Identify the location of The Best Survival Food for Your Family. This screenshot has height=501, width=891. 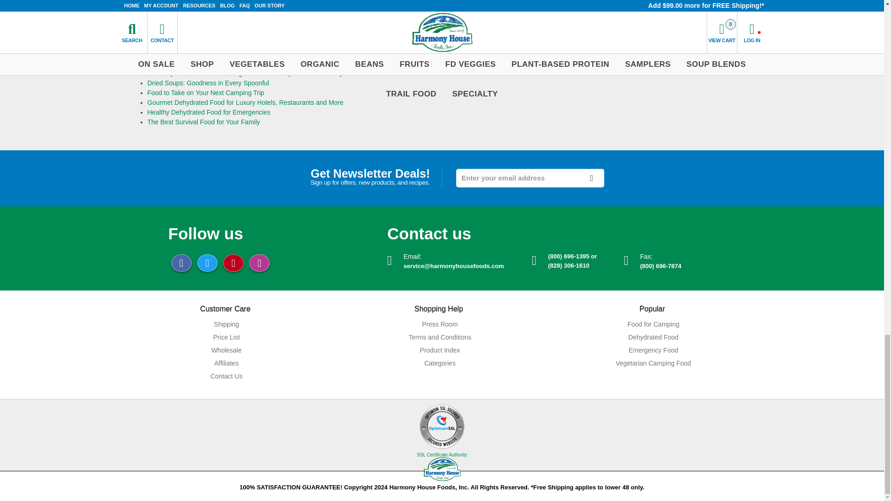
(204, 122).